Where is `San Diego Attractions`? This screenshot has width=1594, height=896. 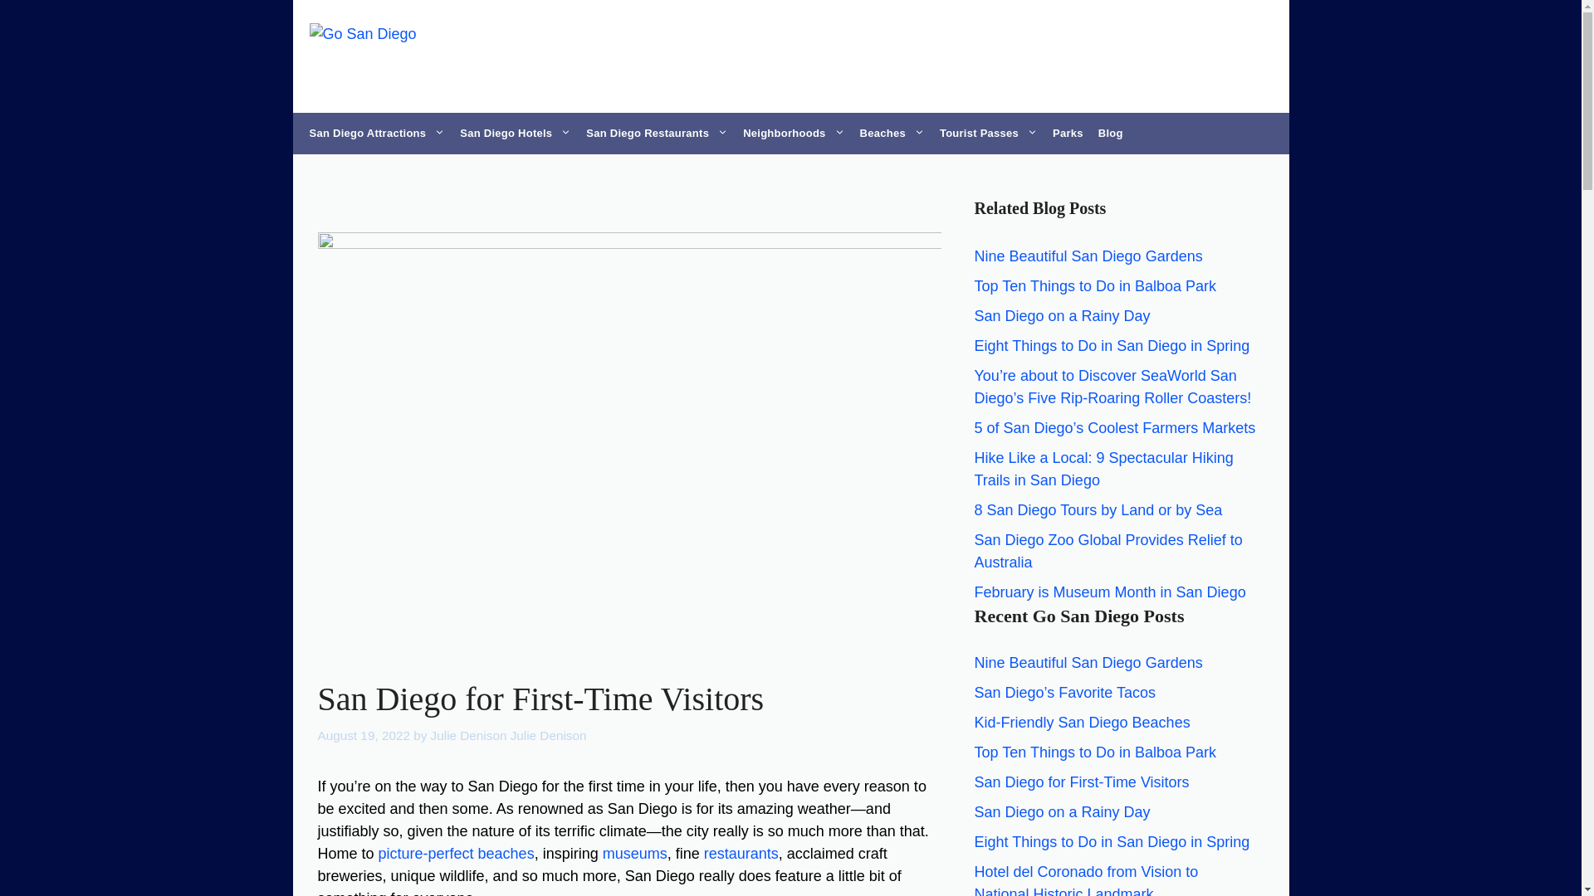 San Diego Attractions is located at coordinates (377, 133).